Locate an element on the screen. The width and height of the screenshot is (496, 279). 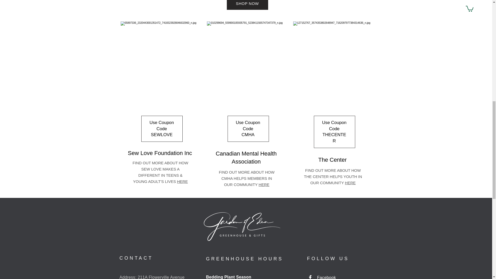
HERE is located at coordinates (182, 181).